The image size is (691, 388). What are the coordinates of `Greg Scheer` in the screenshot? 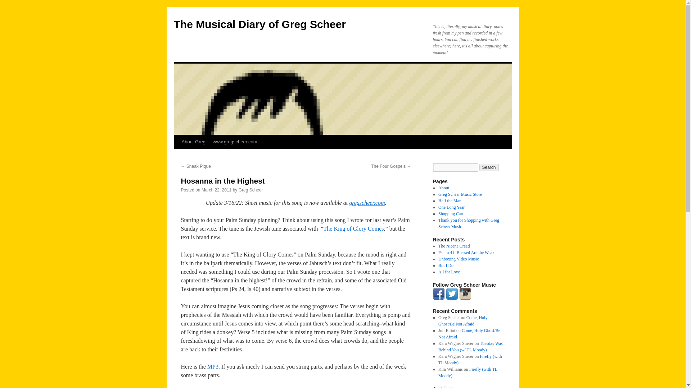 It's located at (250, 190).